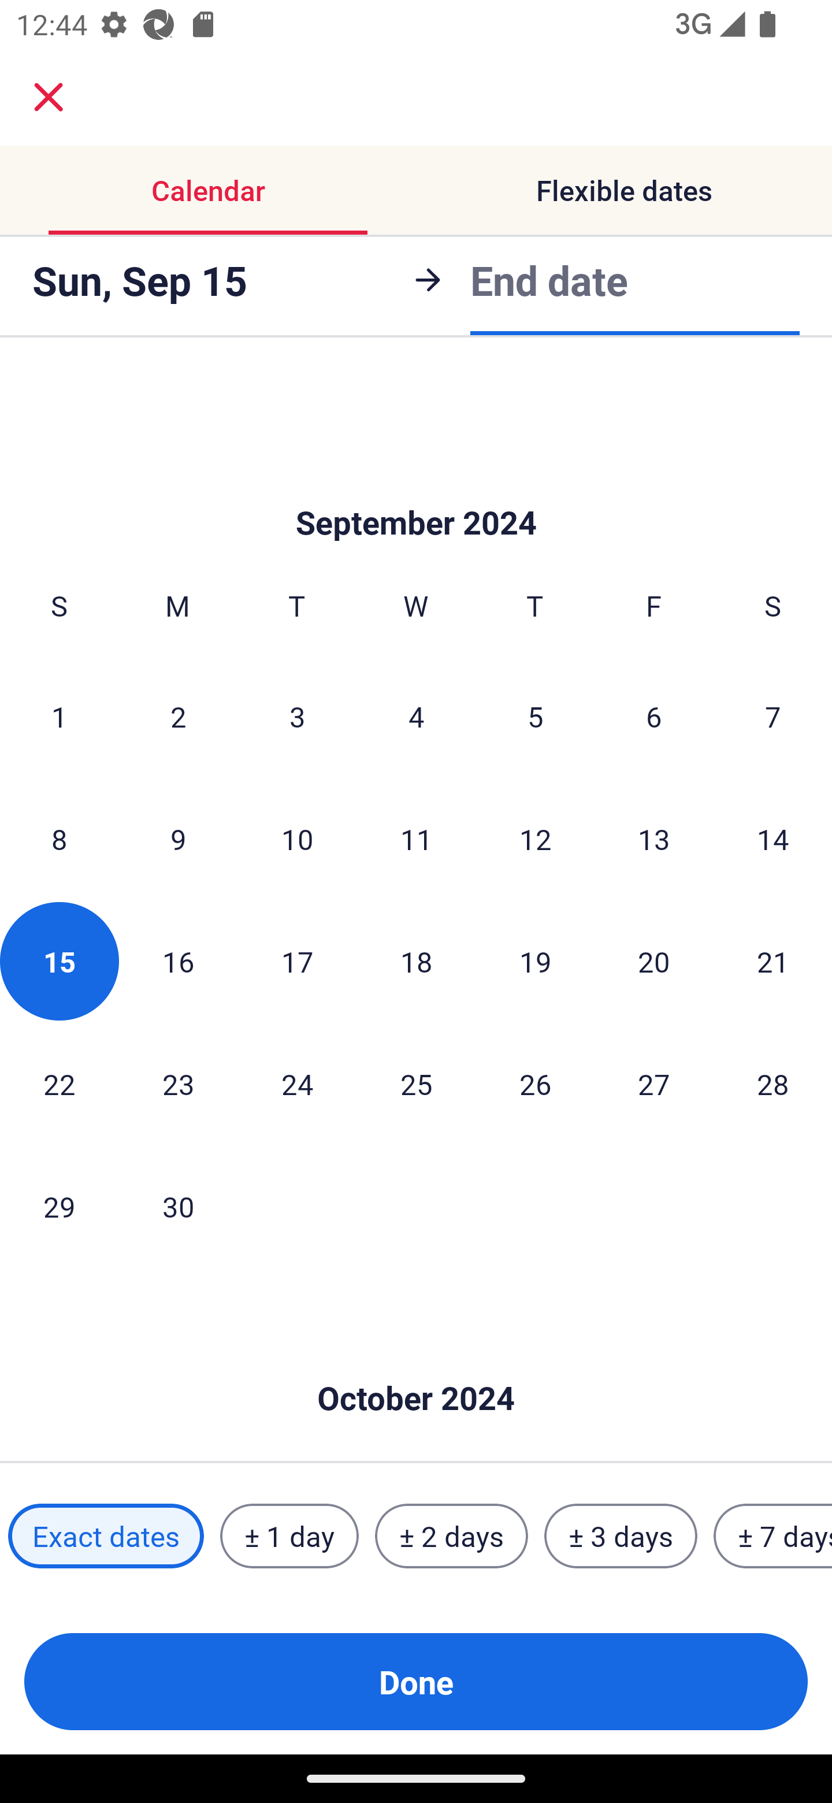  I want to click on 6 Friday, September 6, 2024, so click(654, 715).